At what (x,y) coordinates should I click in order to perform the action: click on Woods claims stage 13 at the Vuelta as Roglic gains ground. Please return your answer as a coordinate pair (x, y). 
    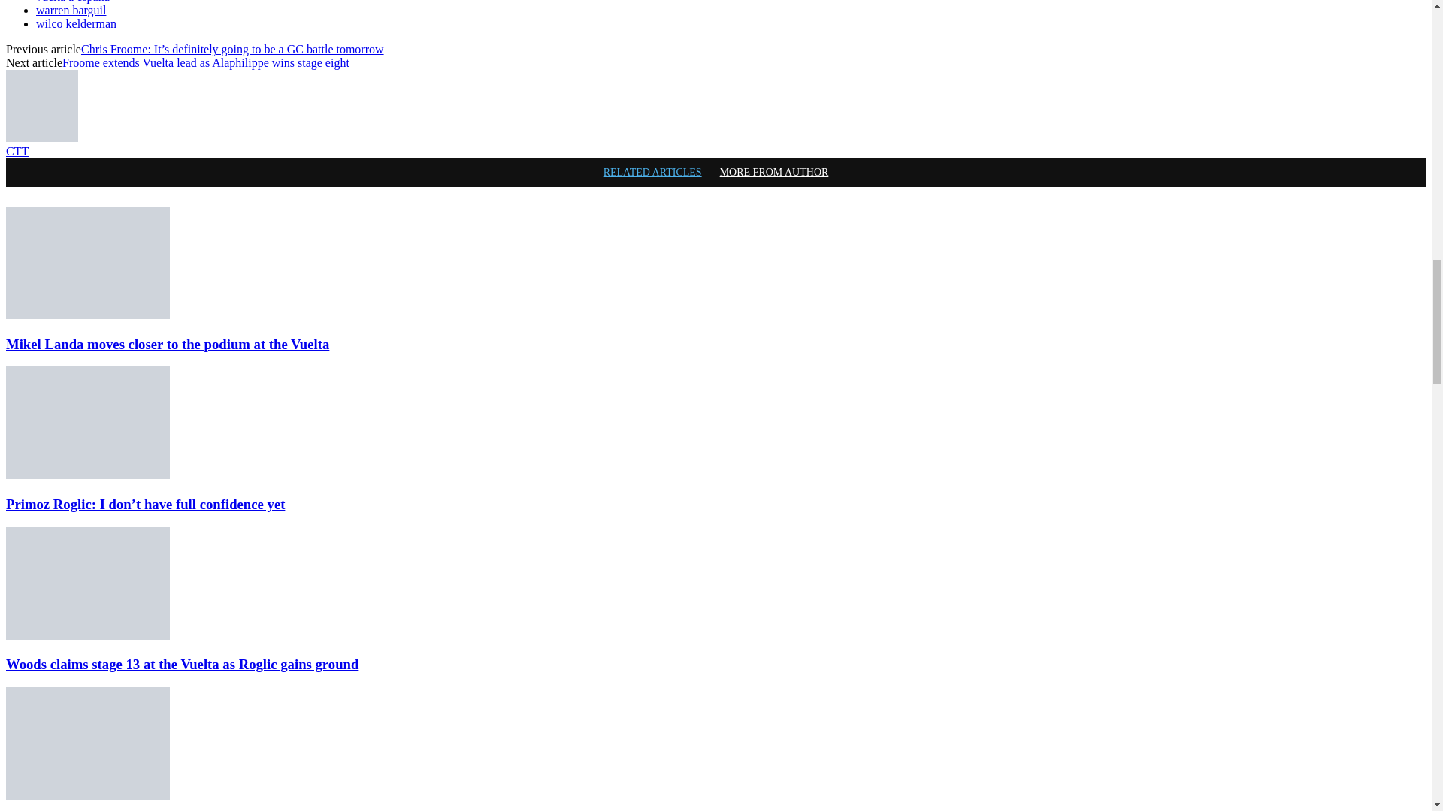
    Looking at the image, I should click on (87, 635).